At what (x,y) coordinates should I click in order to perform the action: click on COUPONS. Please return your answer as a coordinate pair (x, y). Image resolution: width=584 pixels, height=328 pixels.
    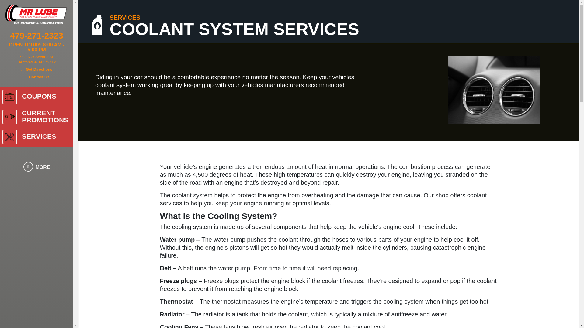
    Looking at the image, I should click on (36, 97).